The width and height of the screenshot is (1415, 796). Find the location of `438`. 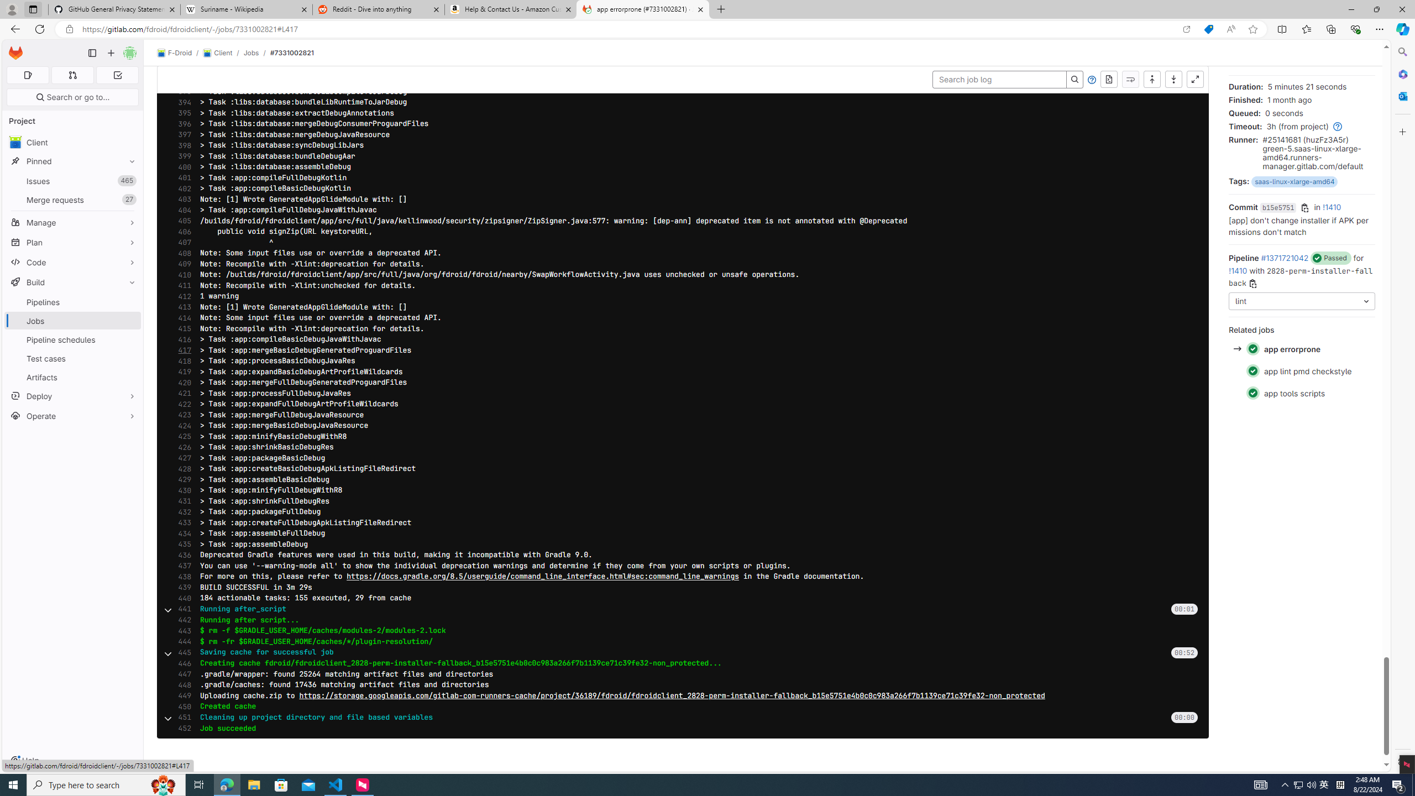

438 is located at coordinates (181, 577).